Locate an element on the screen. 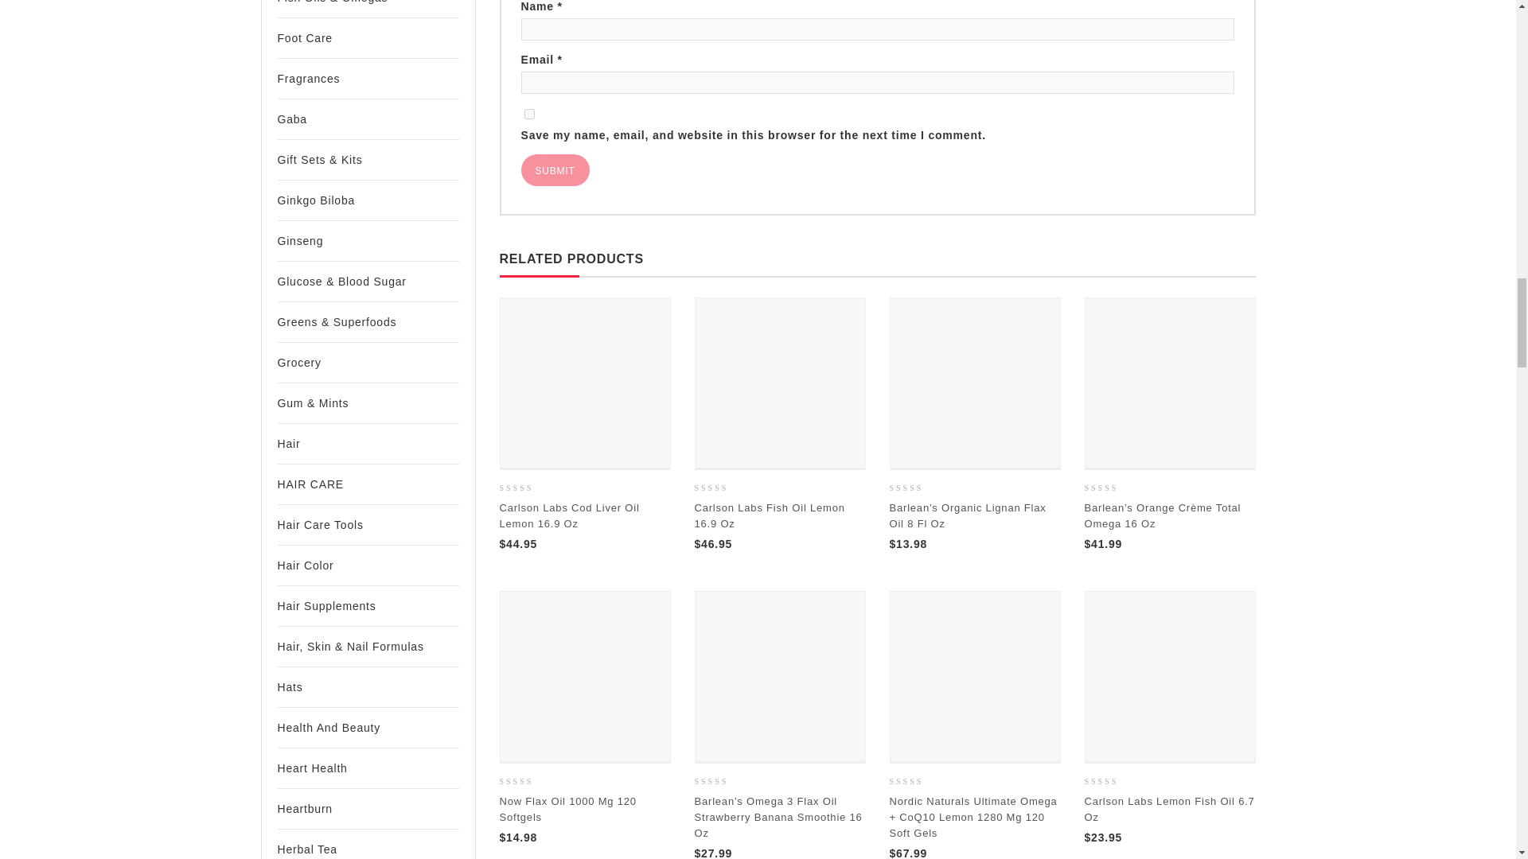 The image size is (1528, 859). Not yet rated is located at coordinates (719, 488).